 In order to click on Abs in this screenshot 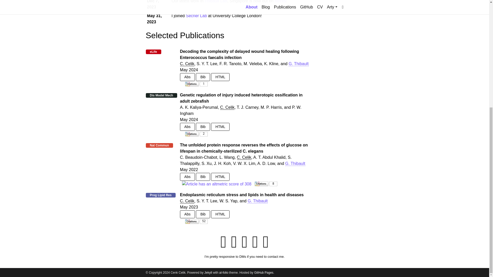, I will do `click(187, 127)`.